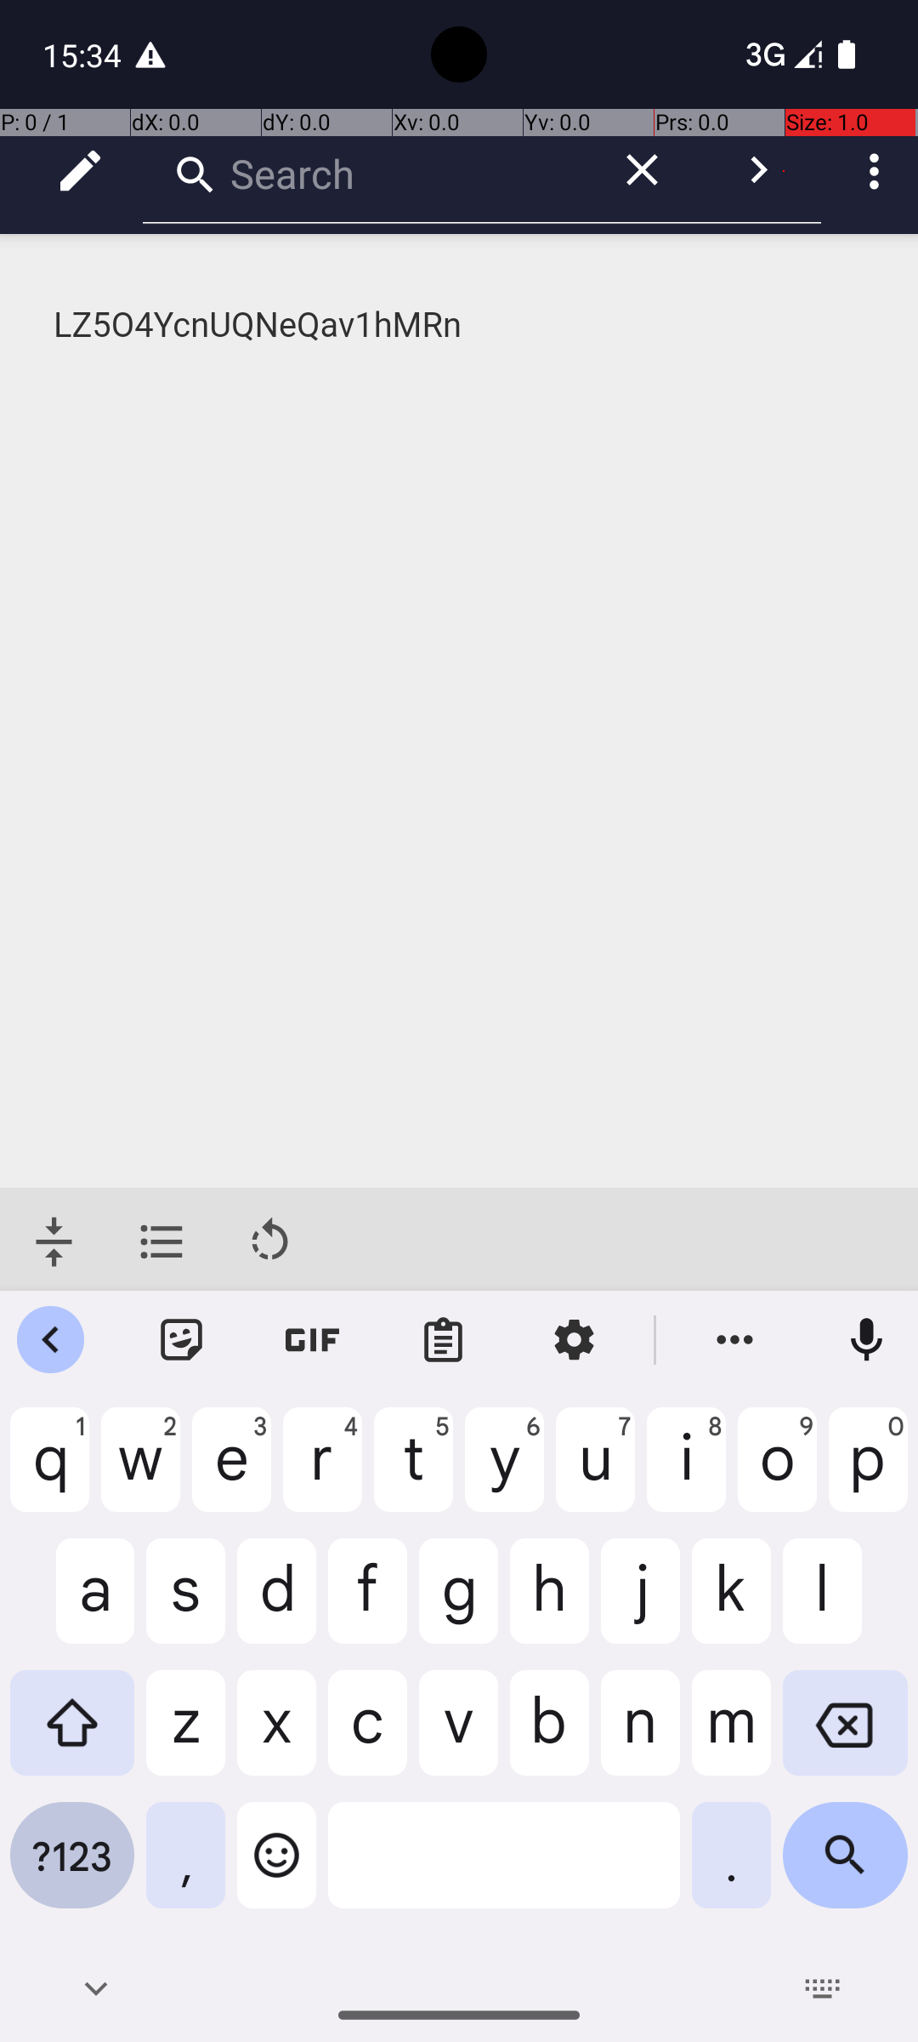 This screenshot has width=918, height=2042. What do you see at coordinates (270, 1242) in the screenshot?
I see `Rotate` at bounding box center [270, 1242].